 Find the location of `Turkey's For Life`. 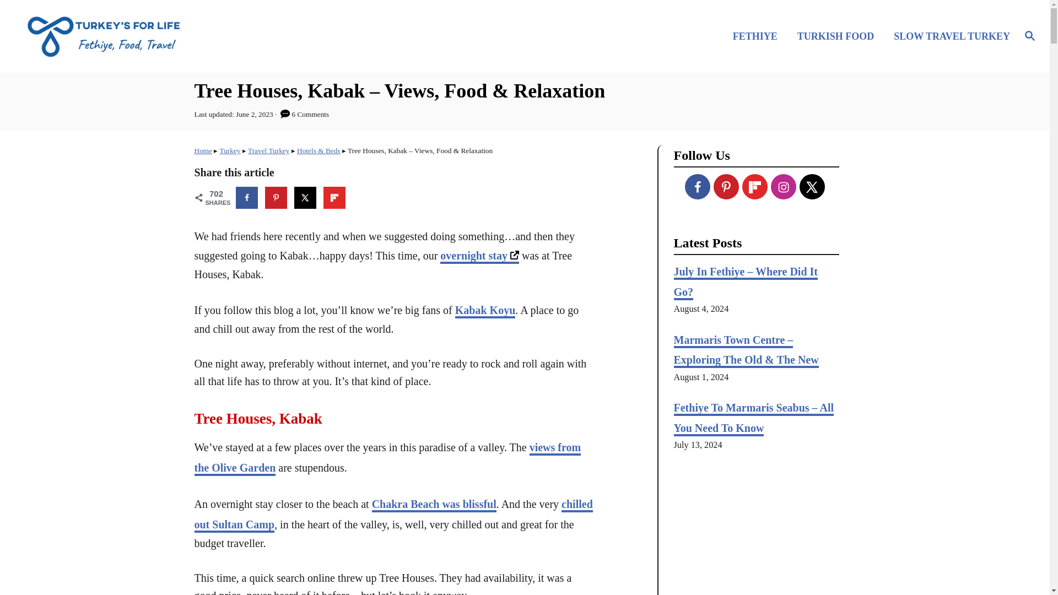

Turkey's For Life is located at coordinates (149, 36).